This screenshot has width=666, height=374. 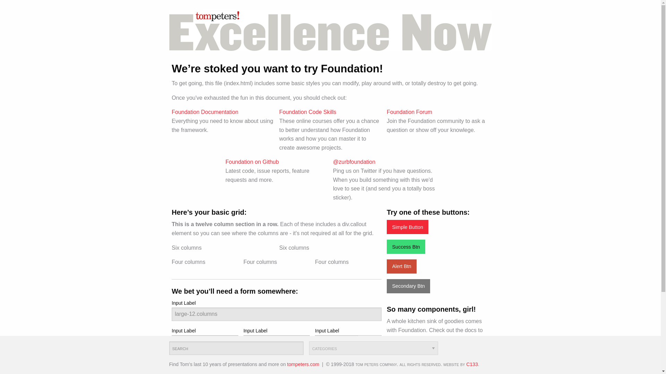 What do you see at coordinates (402, 266) in the screenshot?
I see `Alert Btn` at bounding box center [402, 266].